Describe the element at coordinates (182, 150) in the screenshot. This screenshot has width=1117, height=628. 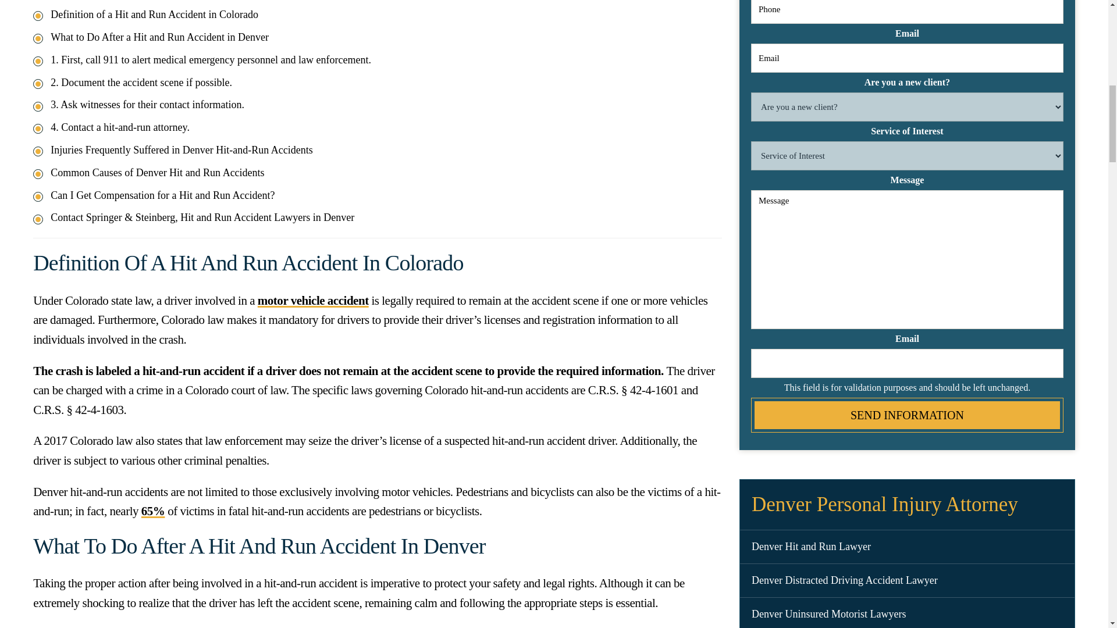
I see `Injuries Frequently Suffered in Denver Hit-and-Run Accidents` at that location.